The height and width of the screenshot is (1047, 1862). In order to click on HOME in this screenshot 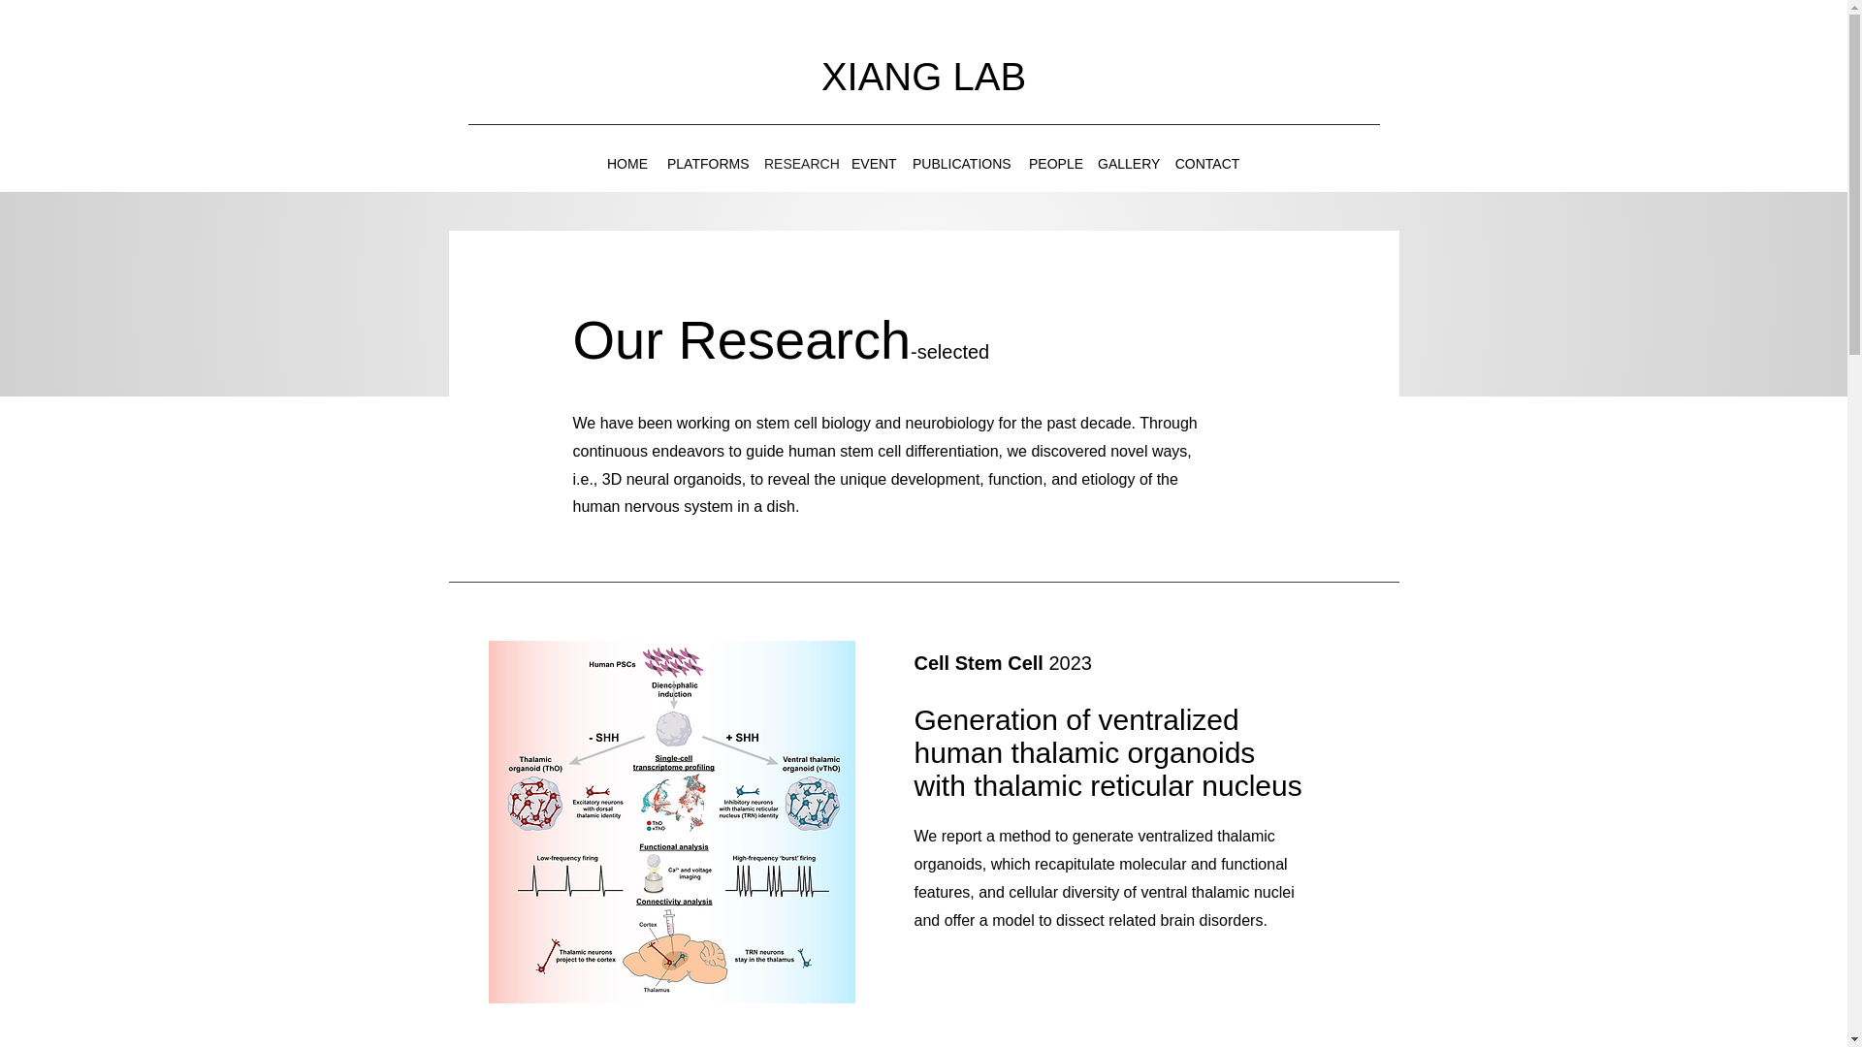, I will do `click(626, 163)`.